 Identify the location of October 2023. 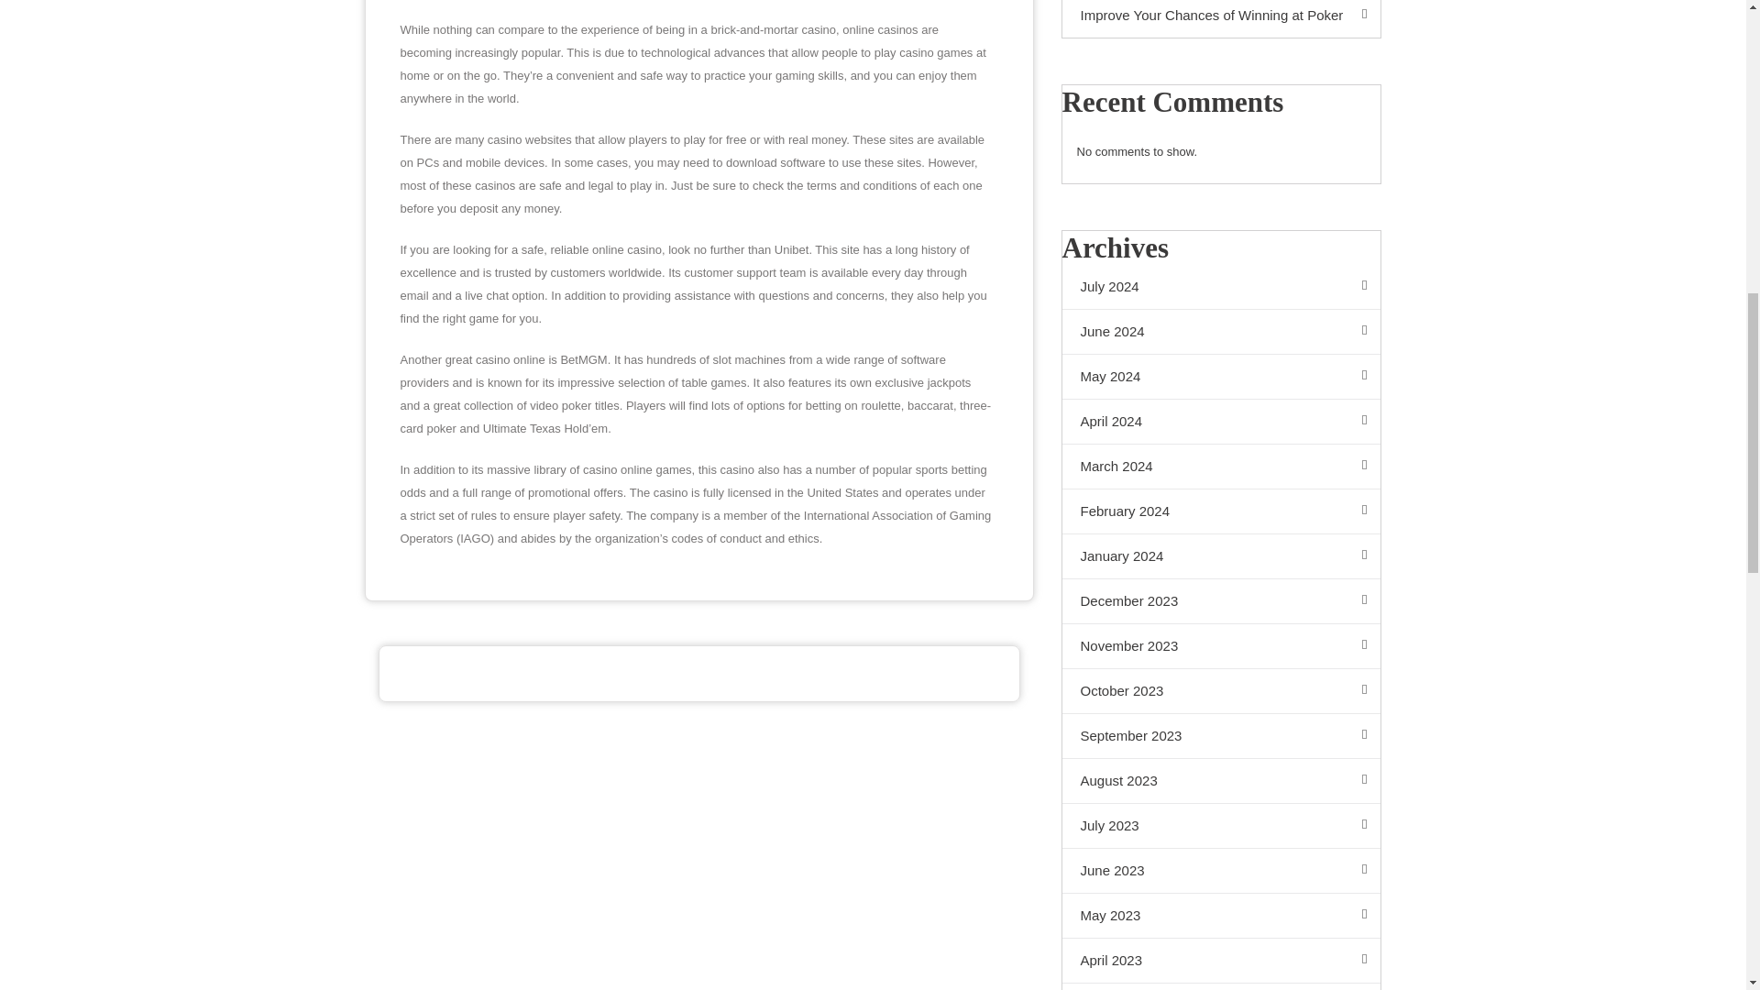
(1220, 691).